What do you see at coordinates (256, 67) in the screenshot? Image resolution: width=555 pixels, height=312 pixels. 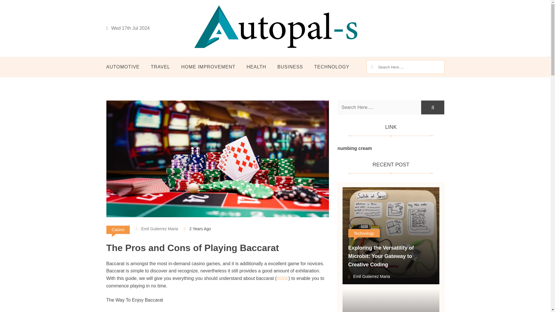 I see `HEALTH` at bounding box center [256, 67].